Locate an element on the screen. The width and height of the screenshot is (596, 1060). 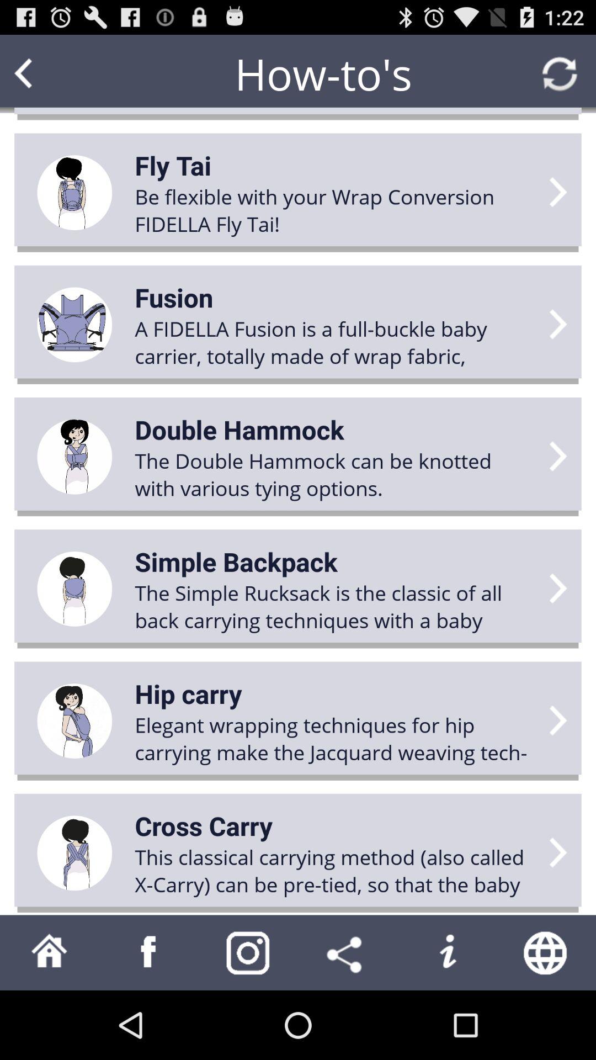
go to facebook is located at coordinates (149, 953).